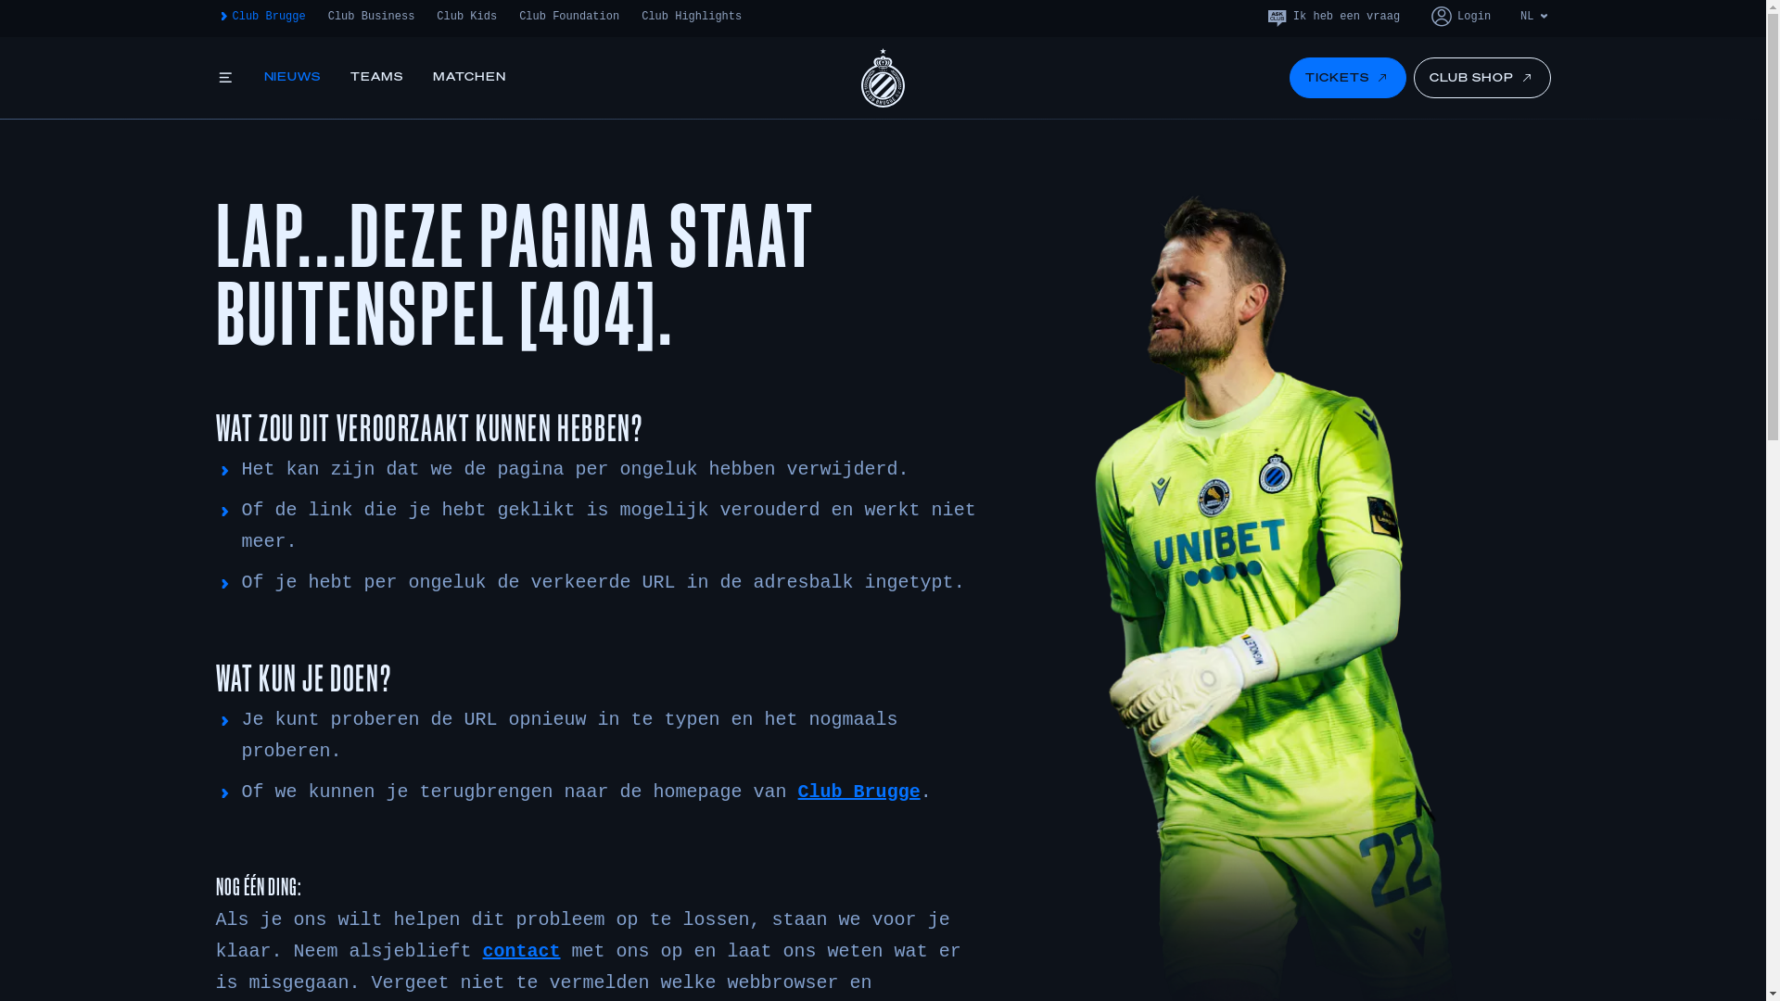 This screenshot has width=1780, height=1001. What do you see at coordinates (522, 952) in the screenshot?
I see `contact` at bounding box center [522, 952].